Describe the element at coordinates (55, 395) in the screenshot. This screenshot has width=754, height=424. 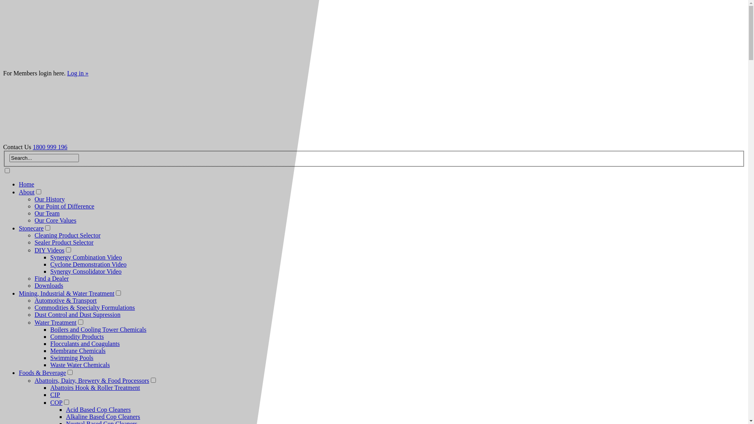
I see `CIP` at that location.